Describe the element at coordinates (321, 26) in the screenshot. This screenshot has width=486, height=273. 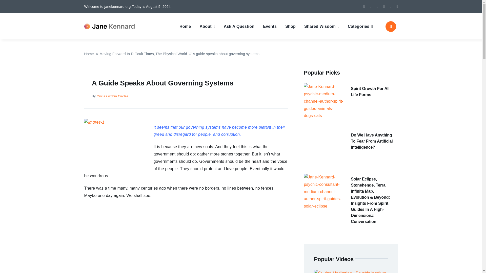
I see `Shared Wisdom` at that location.